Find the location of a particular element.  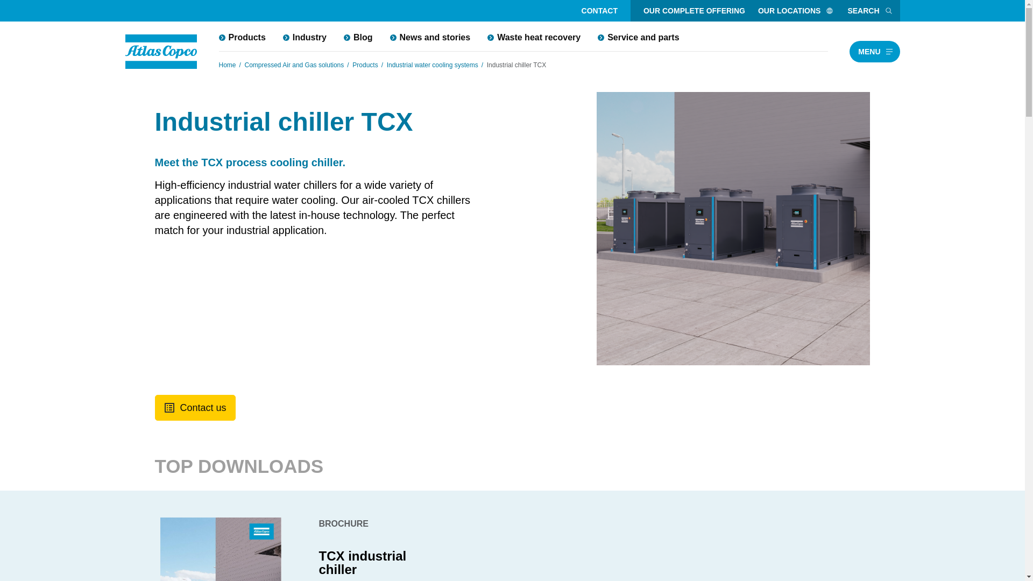

AtlasCopco Logo is located at coordinates (161, 52).